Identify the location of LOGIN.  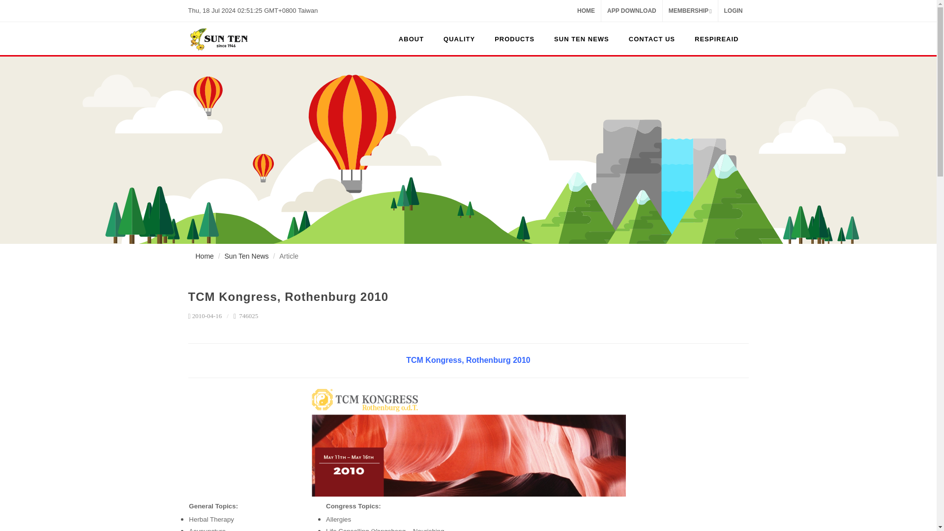
(733, 11).